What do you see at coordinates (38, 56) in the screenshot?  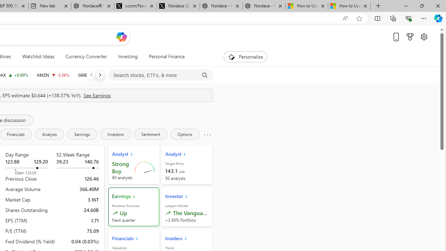 I see `Watchlist Ideas` at bounding box center [38, 56].